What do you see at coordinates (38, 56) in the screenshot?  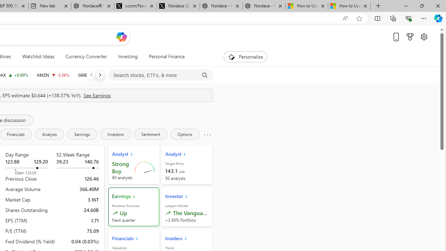 I see `Watchlist Ideas` at bounding box center [38, 56].